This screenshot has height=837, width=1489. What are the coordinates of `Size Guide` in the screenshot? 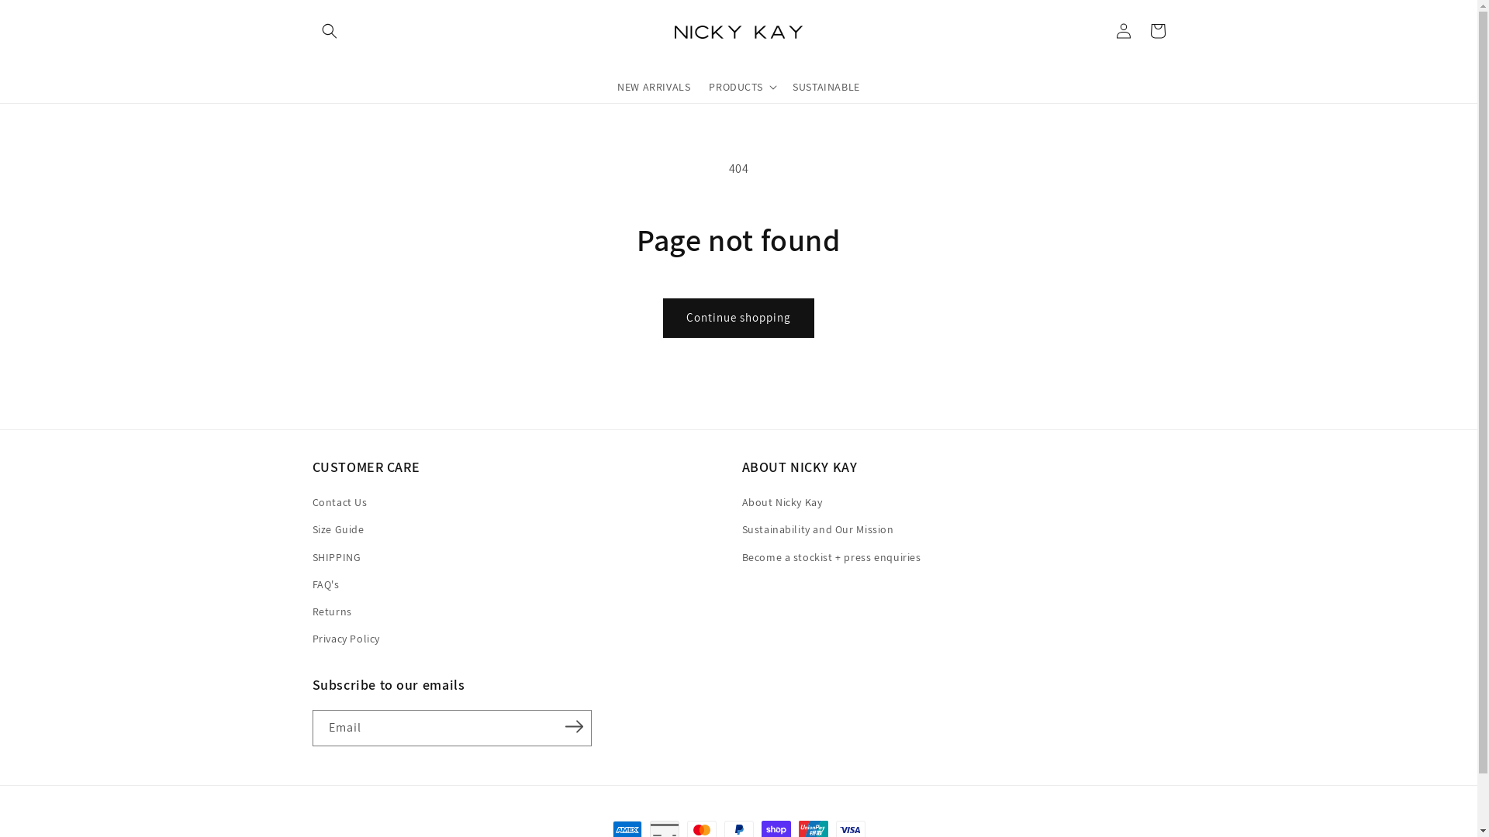 It's located at (338, 530).